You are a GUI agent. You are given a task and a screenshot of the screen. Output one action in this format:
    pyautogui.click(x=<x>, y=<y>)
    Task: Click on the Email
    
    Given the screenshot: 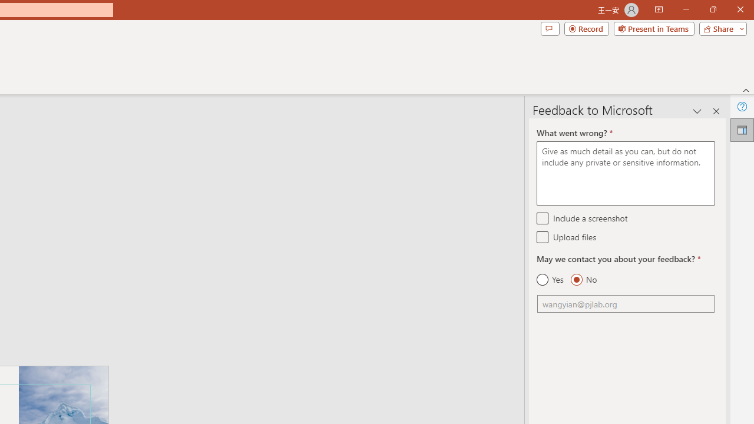 What is the action you would take?
    pyautogui.click(x=626, y=304)
    